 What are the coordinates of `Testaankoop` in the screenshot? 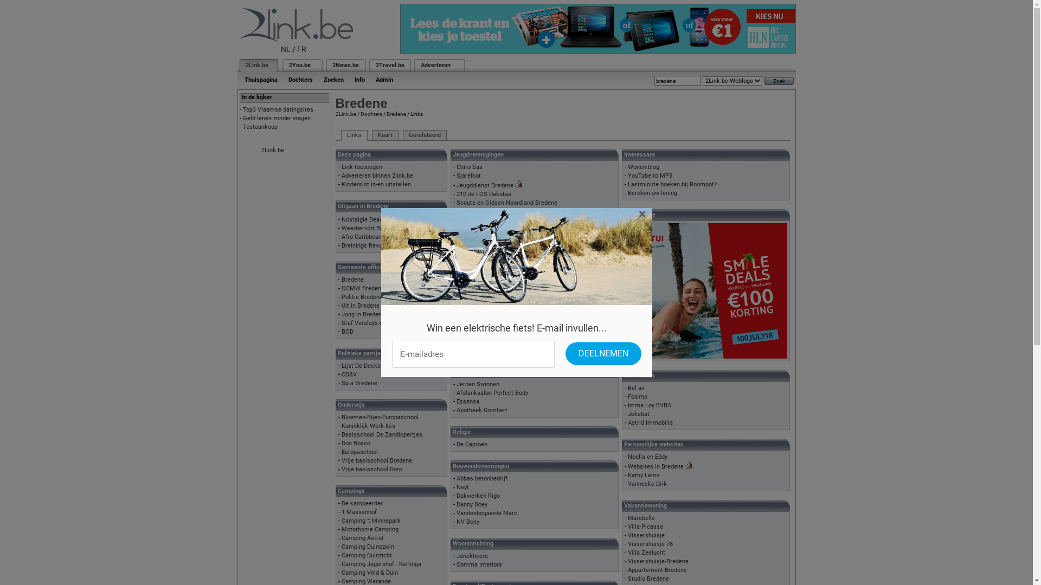 It's located at (260, 127).